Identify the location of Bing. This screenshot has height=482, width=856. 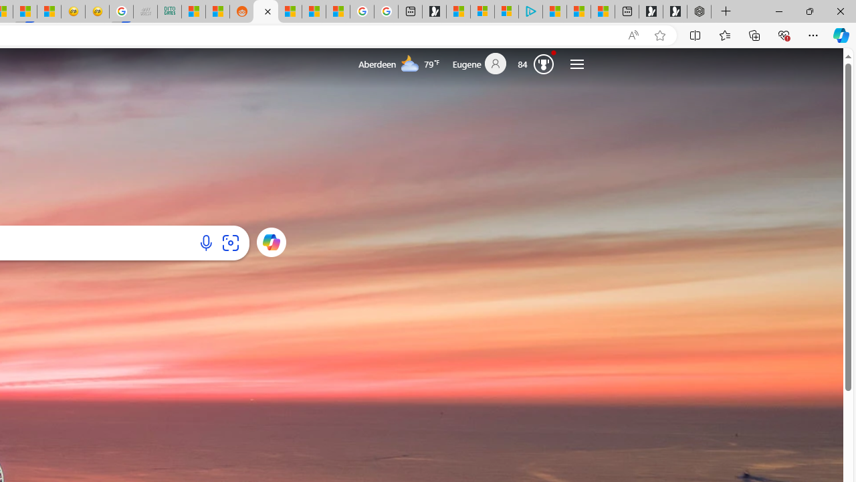
(265, 12).